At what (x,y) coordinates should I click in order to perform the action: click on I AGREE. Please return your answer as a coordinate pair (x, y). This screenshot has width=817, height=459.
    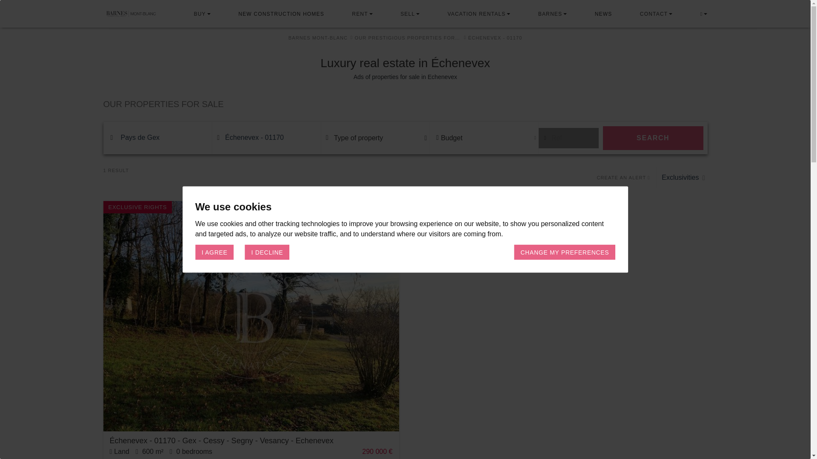
    Looking at the image, I should click on (214, 252).